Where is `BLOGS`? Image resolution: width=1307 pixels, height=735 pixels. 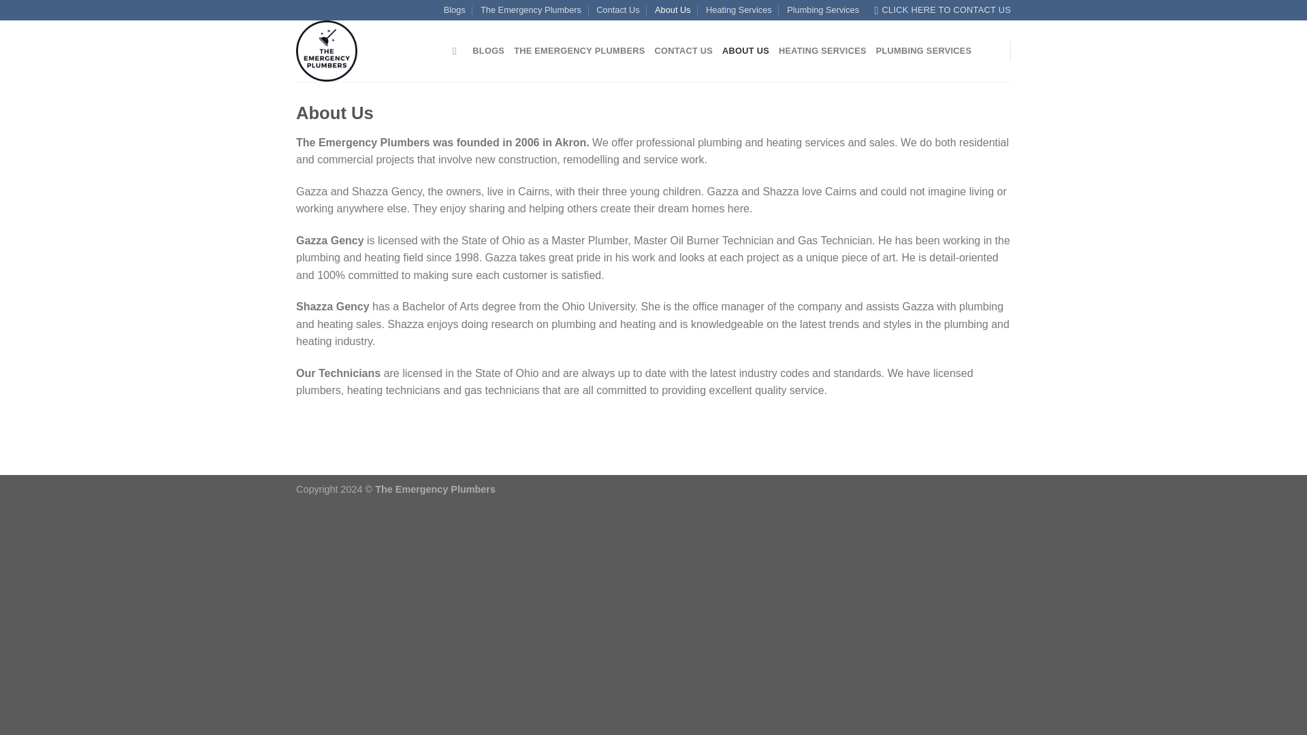
BLOGS is located at coordinates (488, 51).